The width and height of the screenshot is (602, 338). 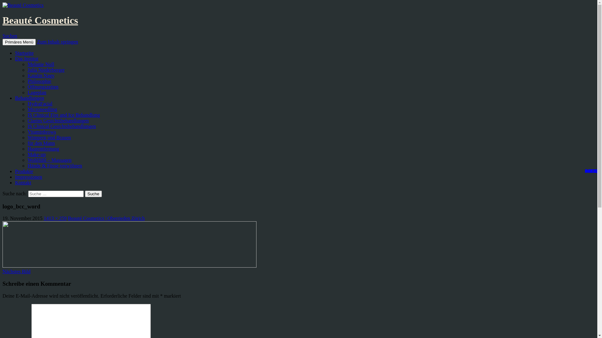 I want to click on Suche, so click(x=93, y=194).